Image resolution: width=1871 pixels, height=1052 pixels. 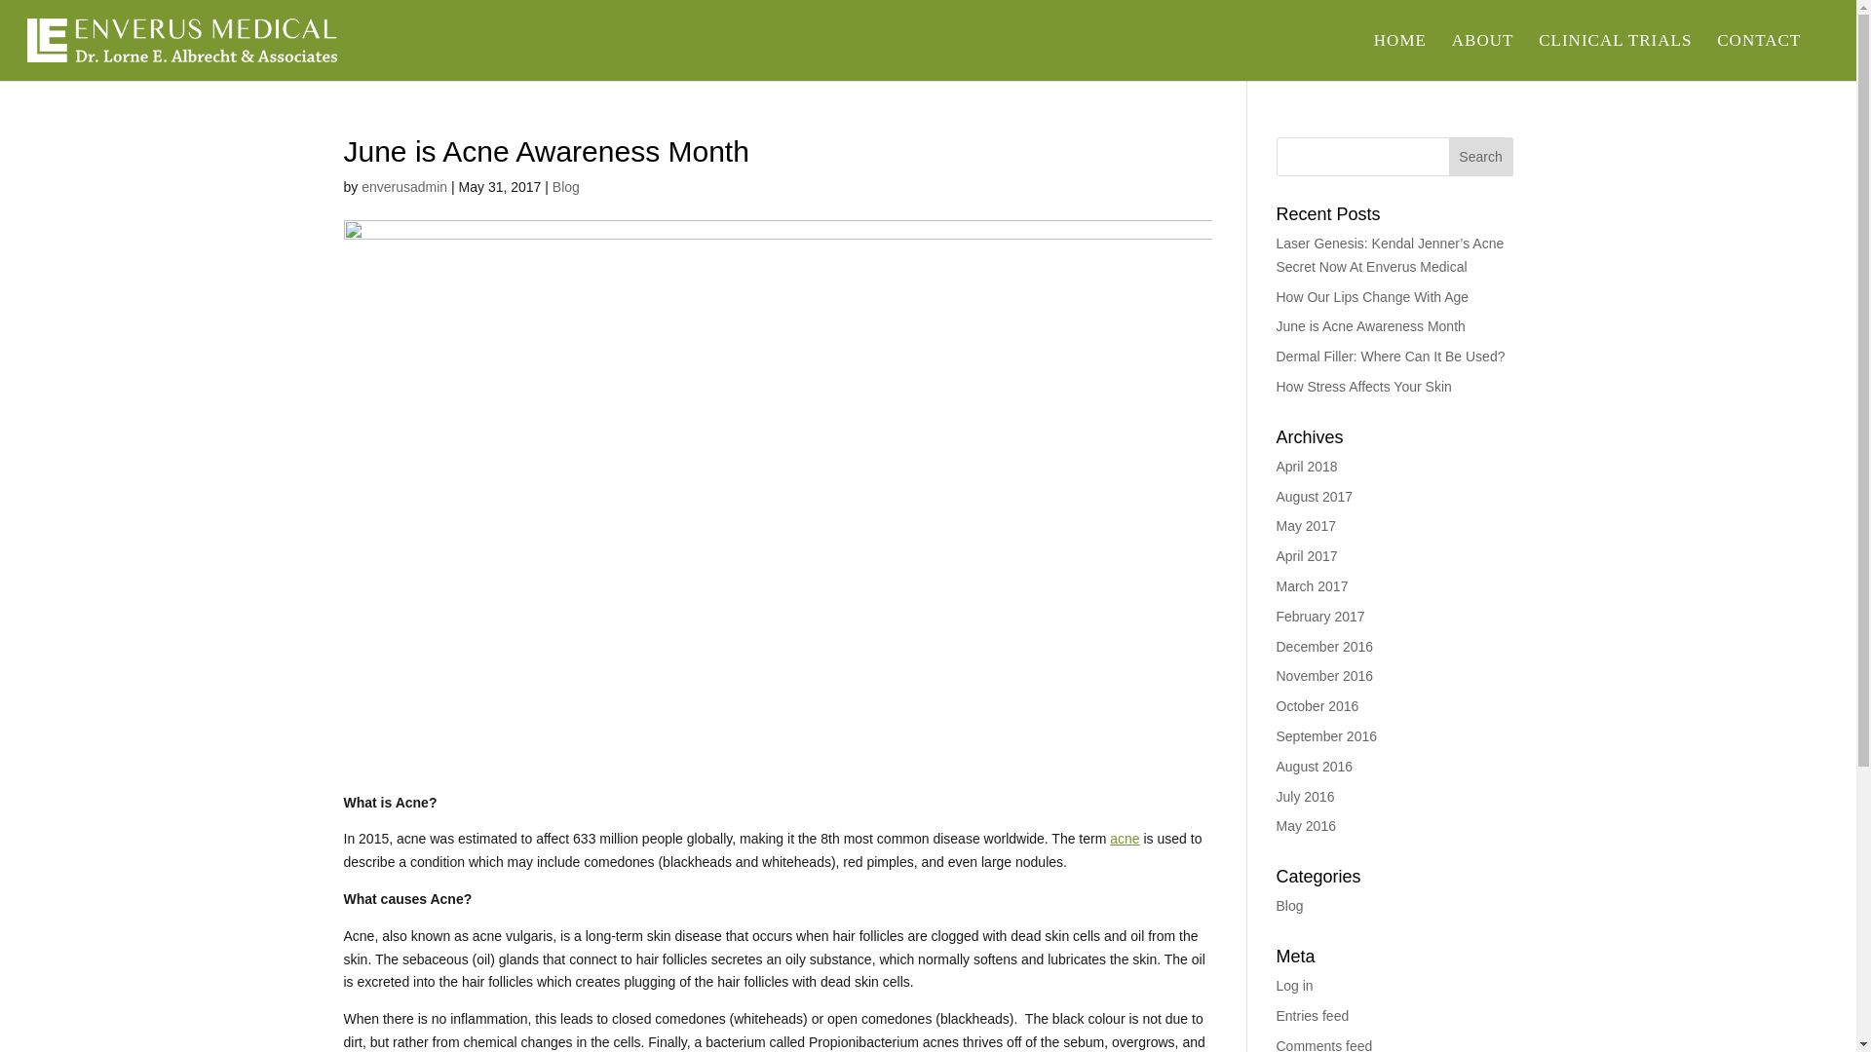 I want to click on Search, so click(x=1481, y=157).